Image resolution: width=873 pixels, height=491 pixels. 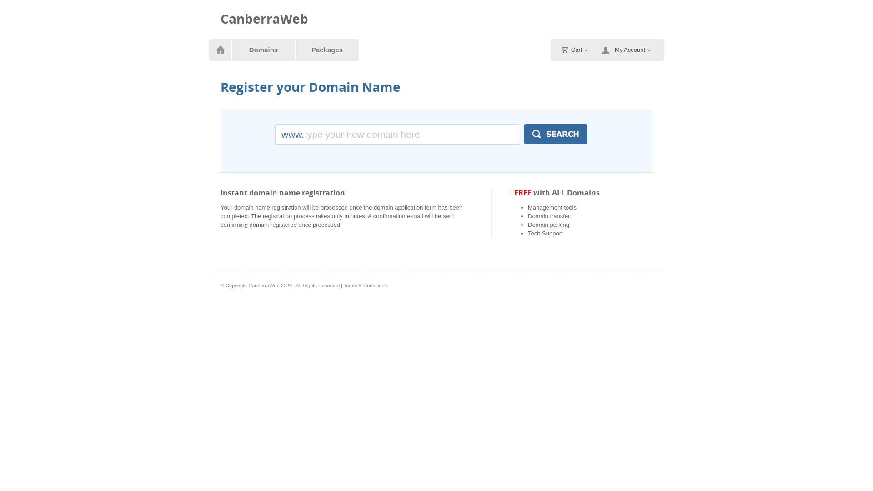 I want to click on Domains, so click(x=264, y=50).